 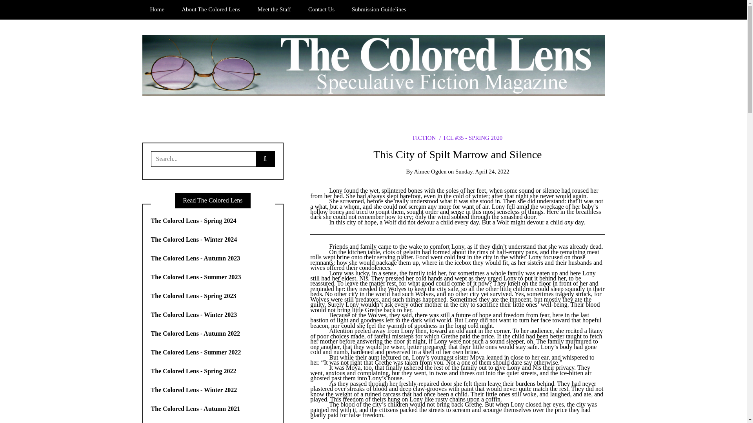 I want to click on The Colored Lens - Summer 2023, so click(x=196, y=277).